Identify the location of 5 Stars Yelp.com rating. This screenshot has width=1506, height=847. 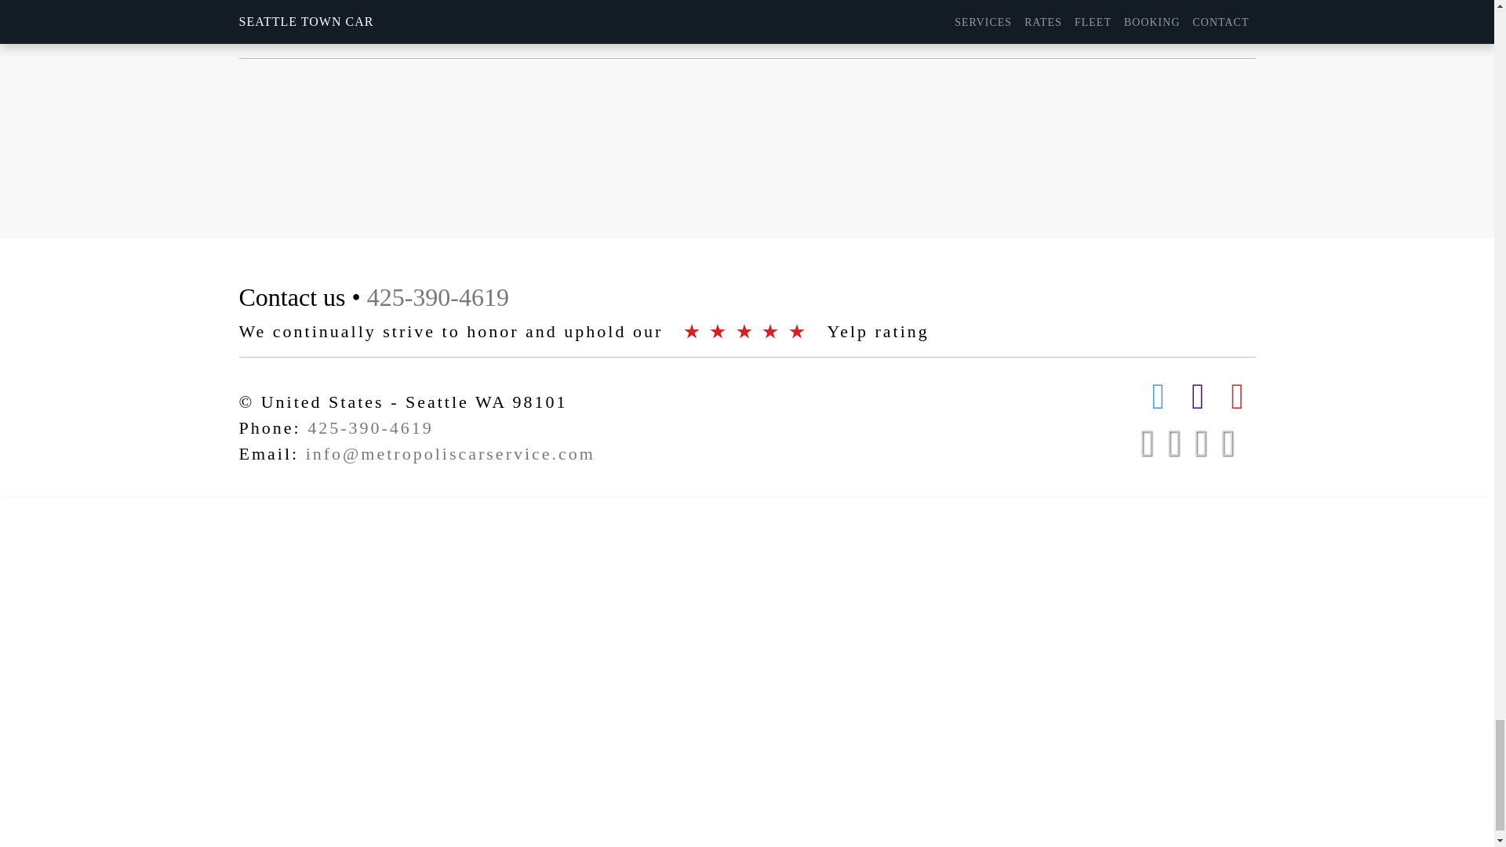
(748, 331).